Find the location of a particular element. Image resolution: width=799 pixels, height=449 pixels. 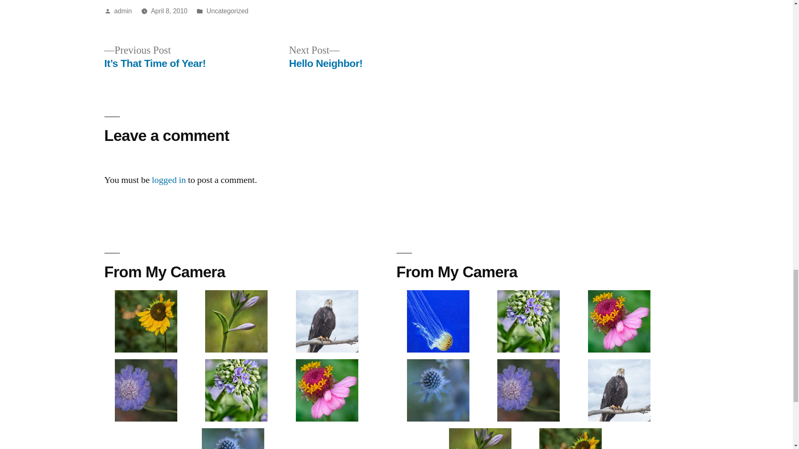

Uncategorized is located at coordinates (123, 11).